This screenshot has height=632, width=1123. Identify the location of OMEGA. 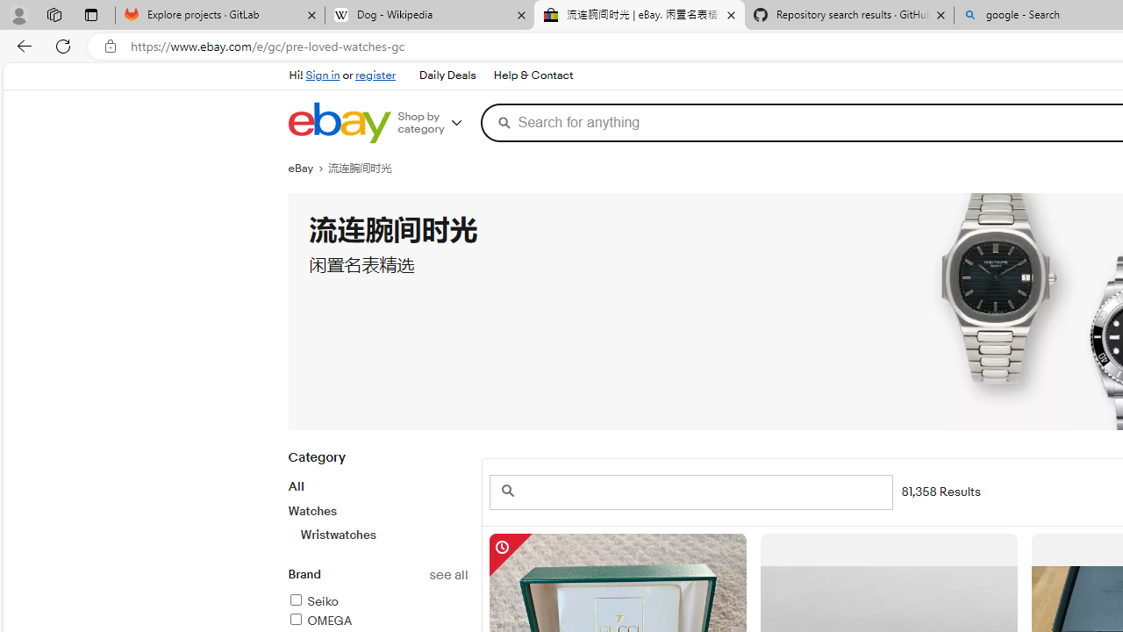
(377, 621).